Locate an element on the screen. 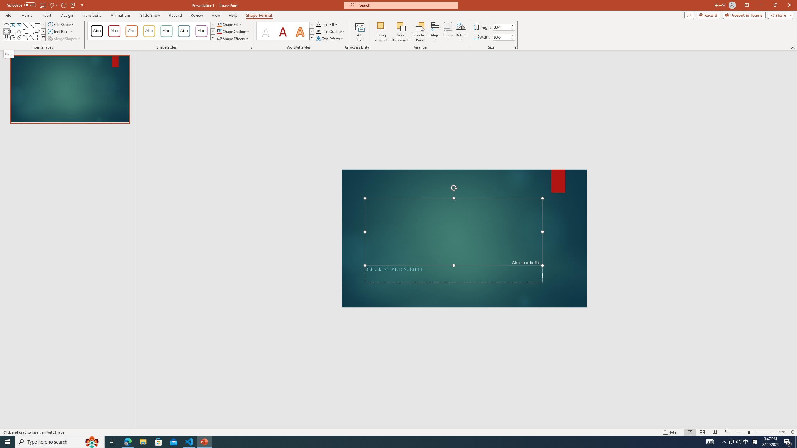  Quick Styles is located at coordinates (311, 37).